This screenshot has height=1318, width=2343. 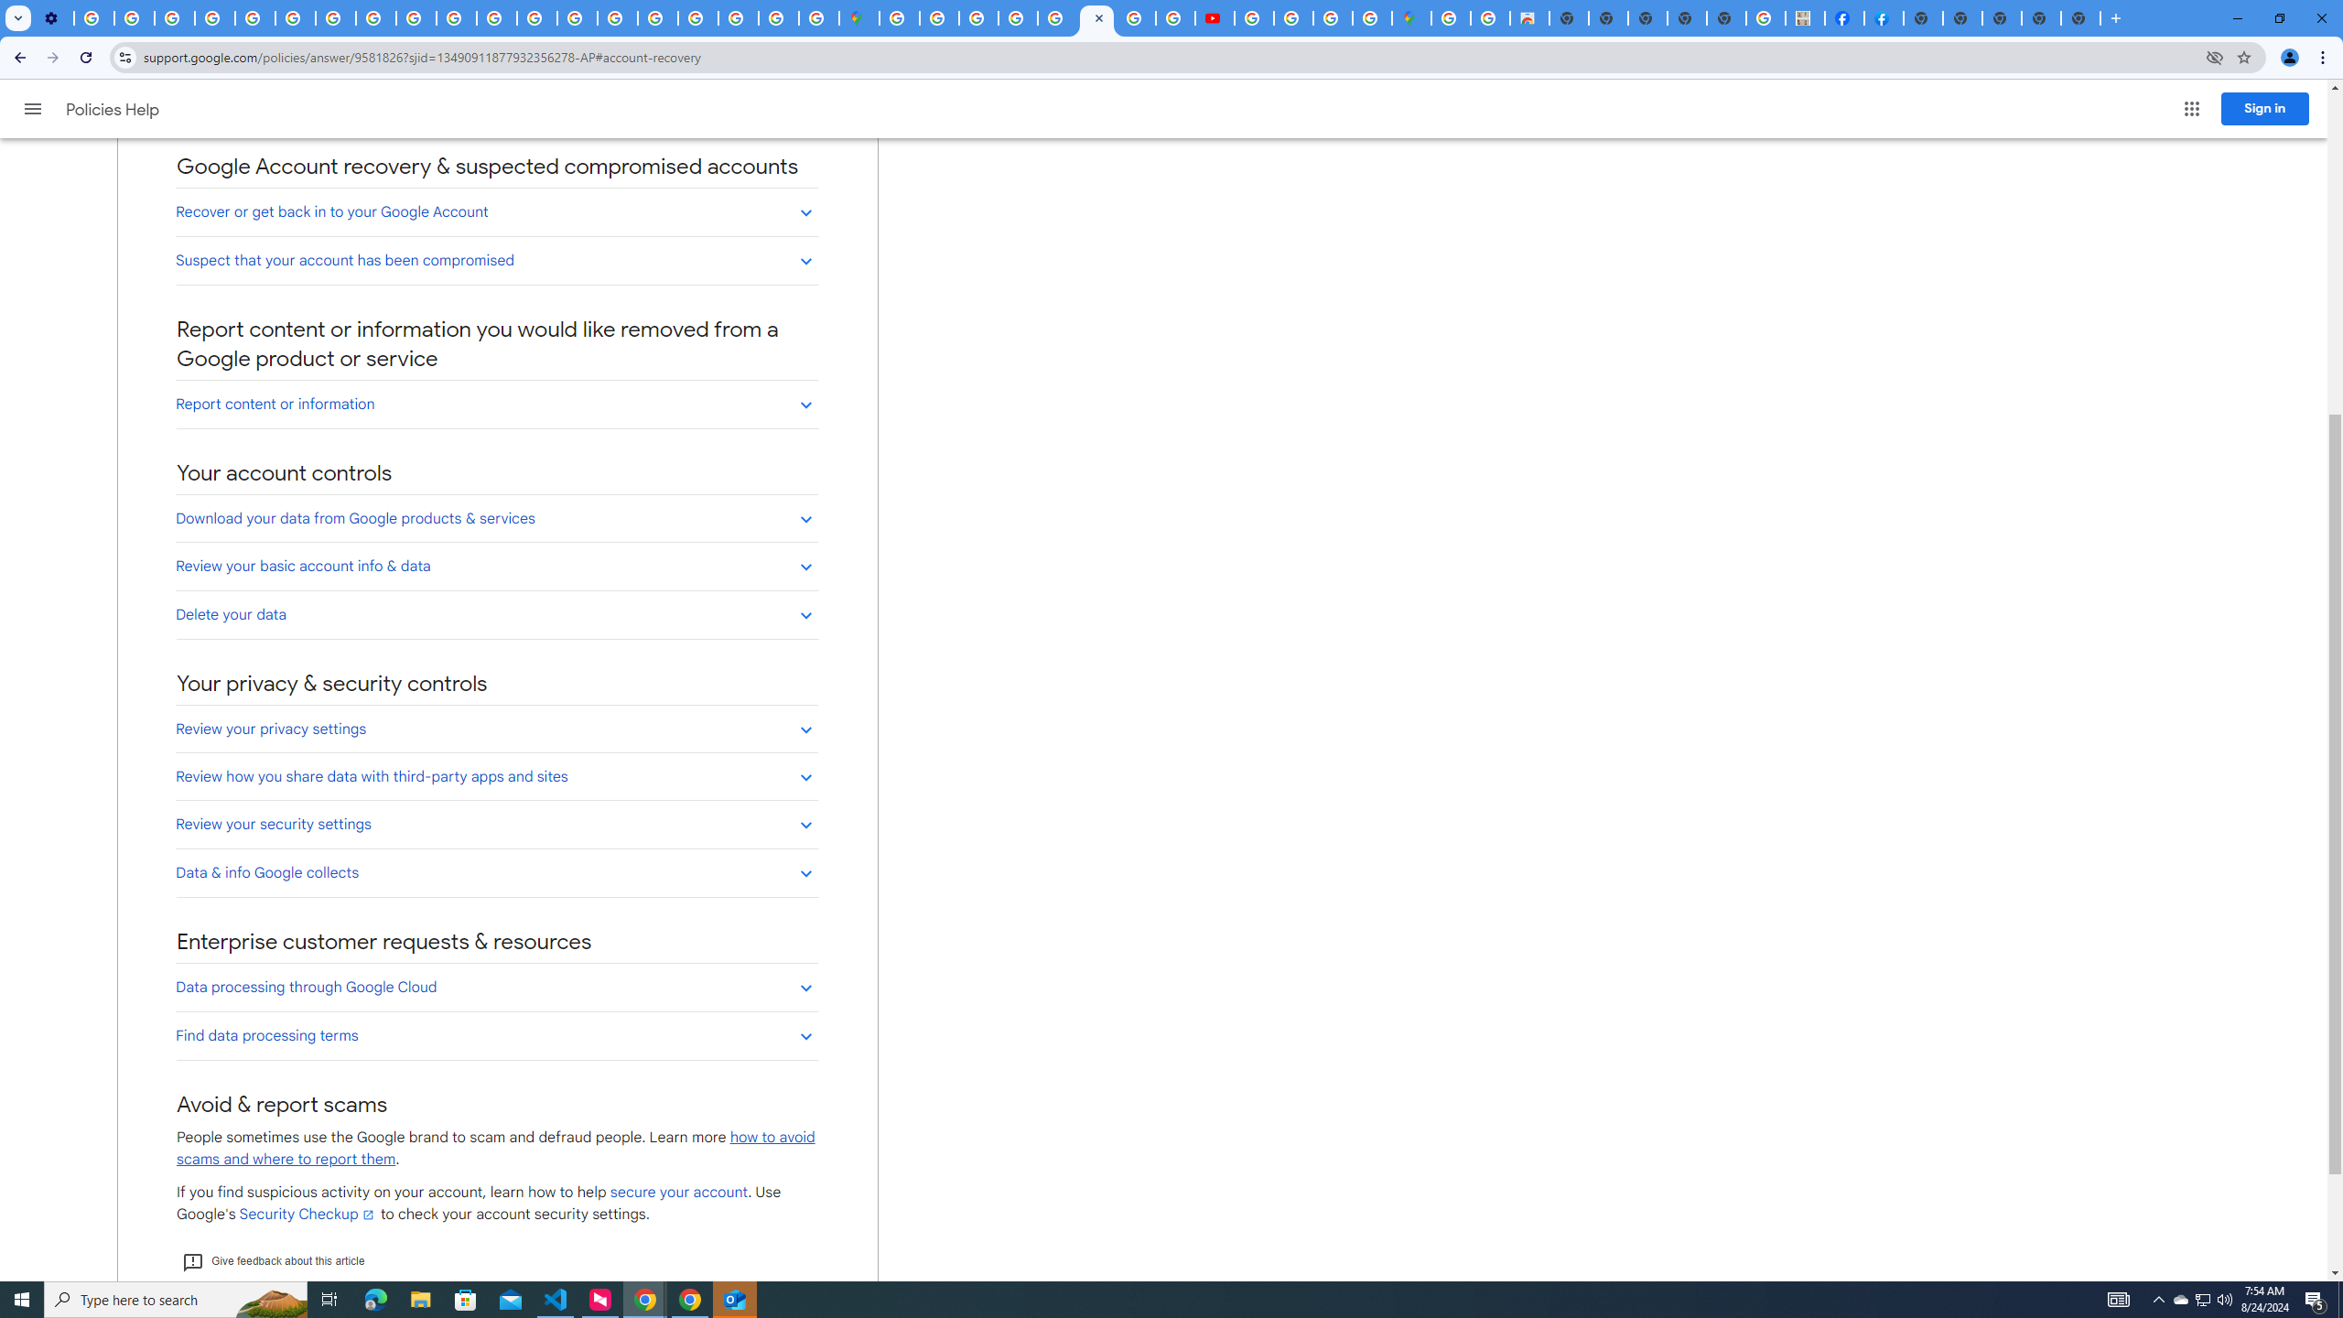 What do you see at coordinates (1136, 18) in the screenshot?
I see `Privacy Help Center - Policies Help` at bounding box center [1136, 18].